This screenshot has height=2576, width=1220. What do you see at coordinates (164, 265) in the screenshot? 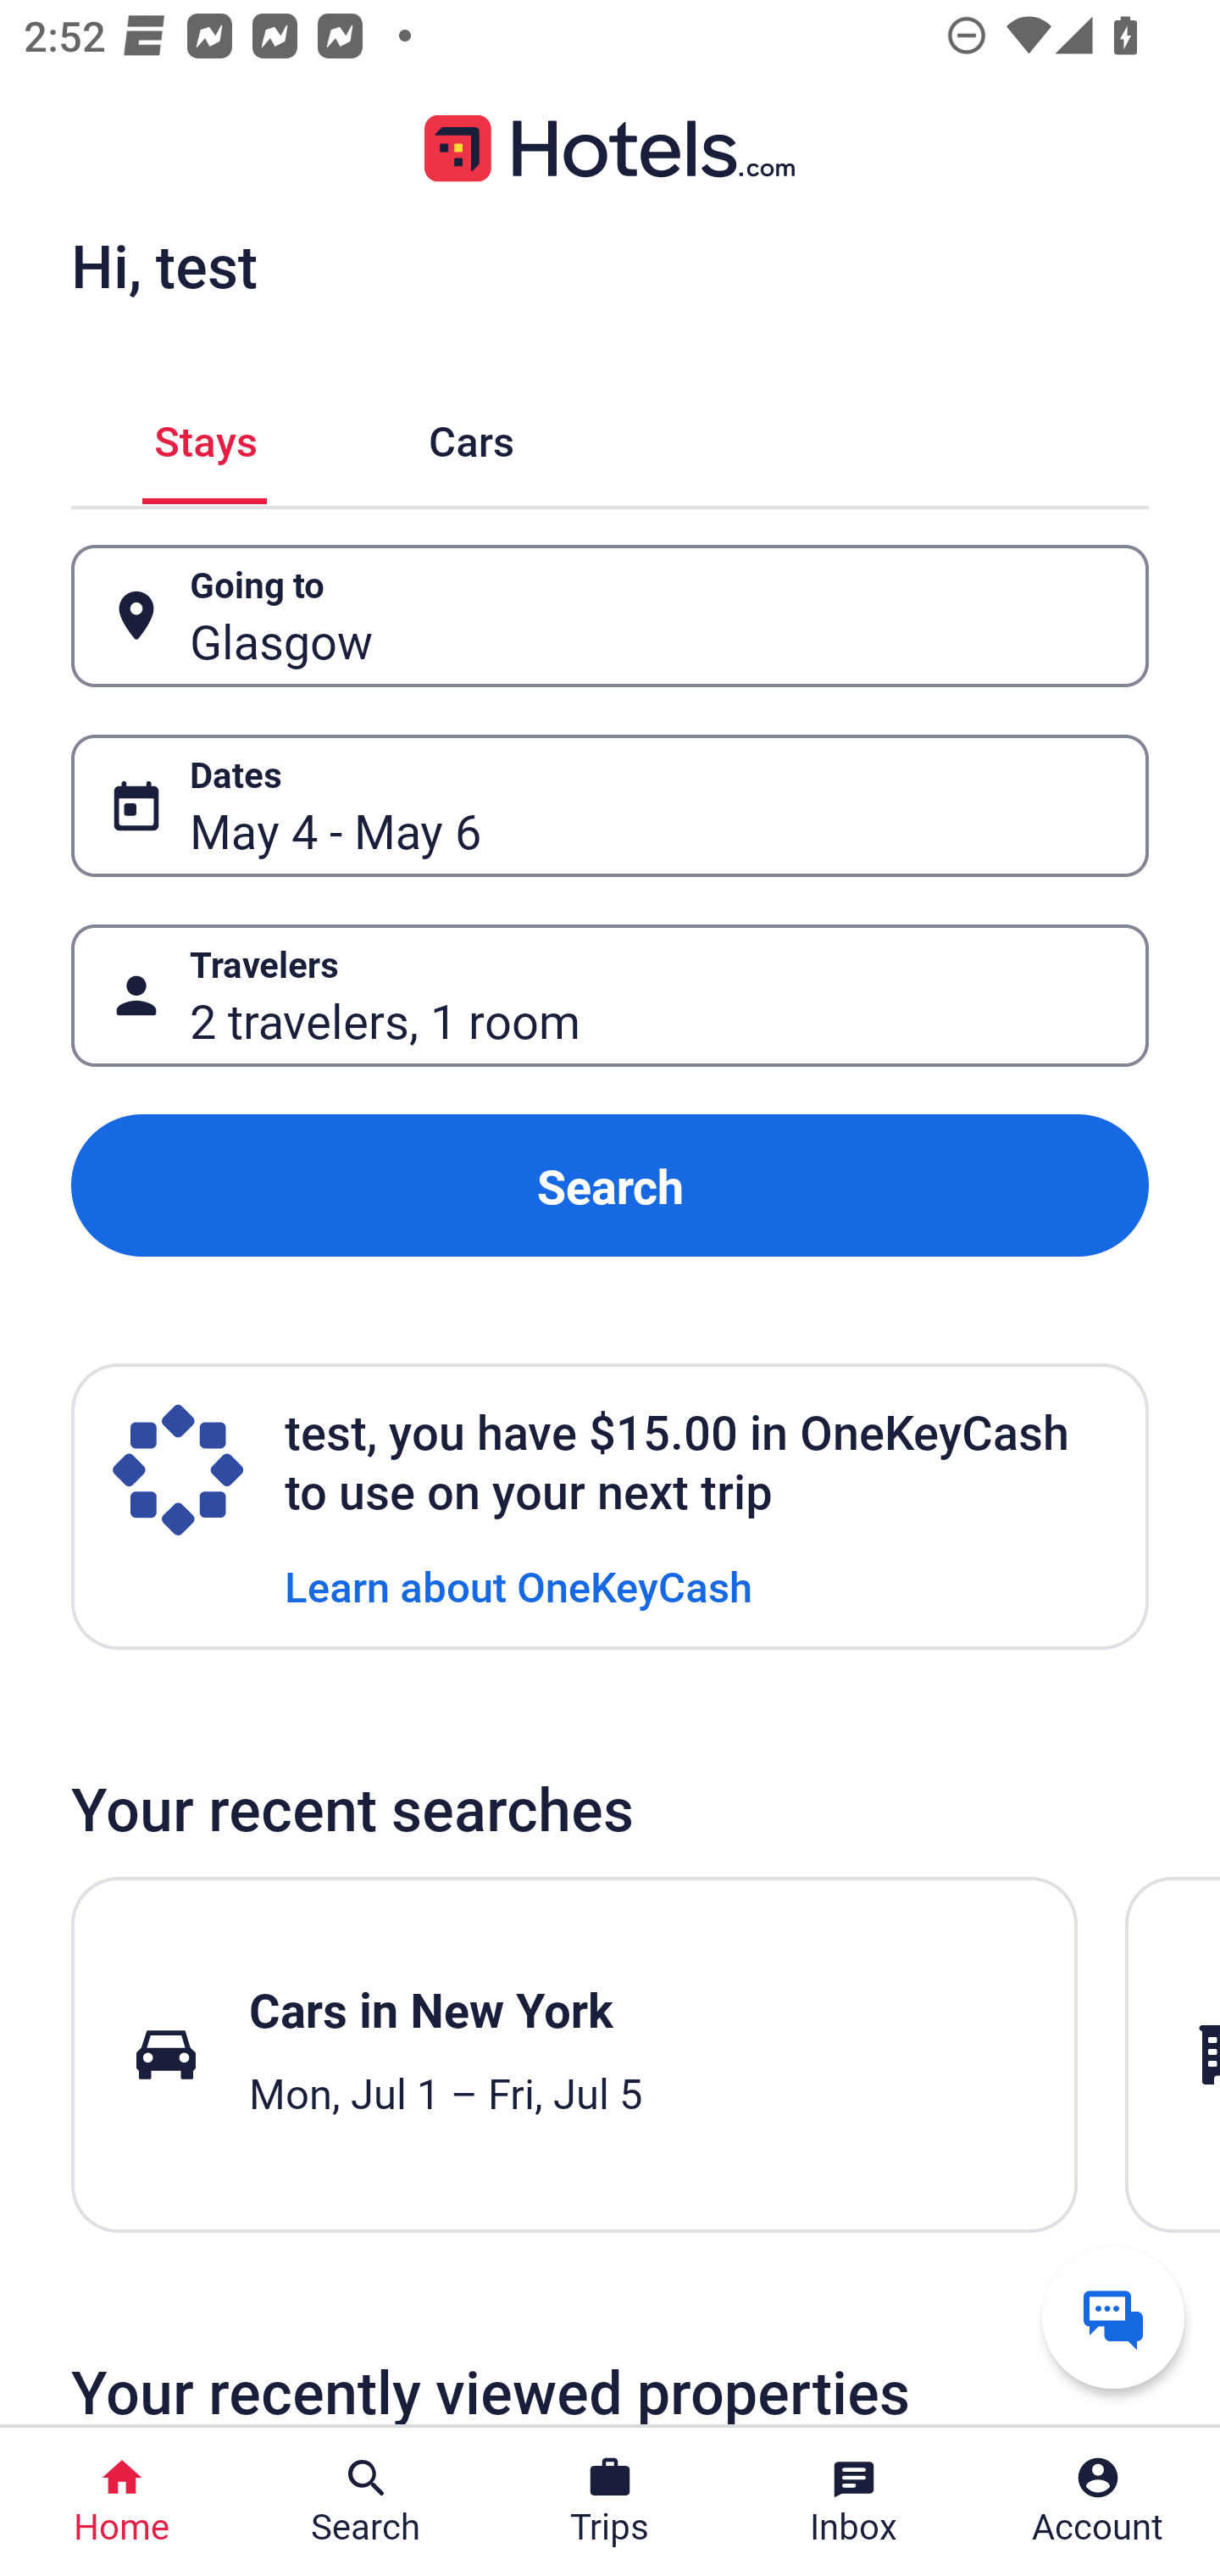
I see `Hi, test` at bounding box center [164, 265].